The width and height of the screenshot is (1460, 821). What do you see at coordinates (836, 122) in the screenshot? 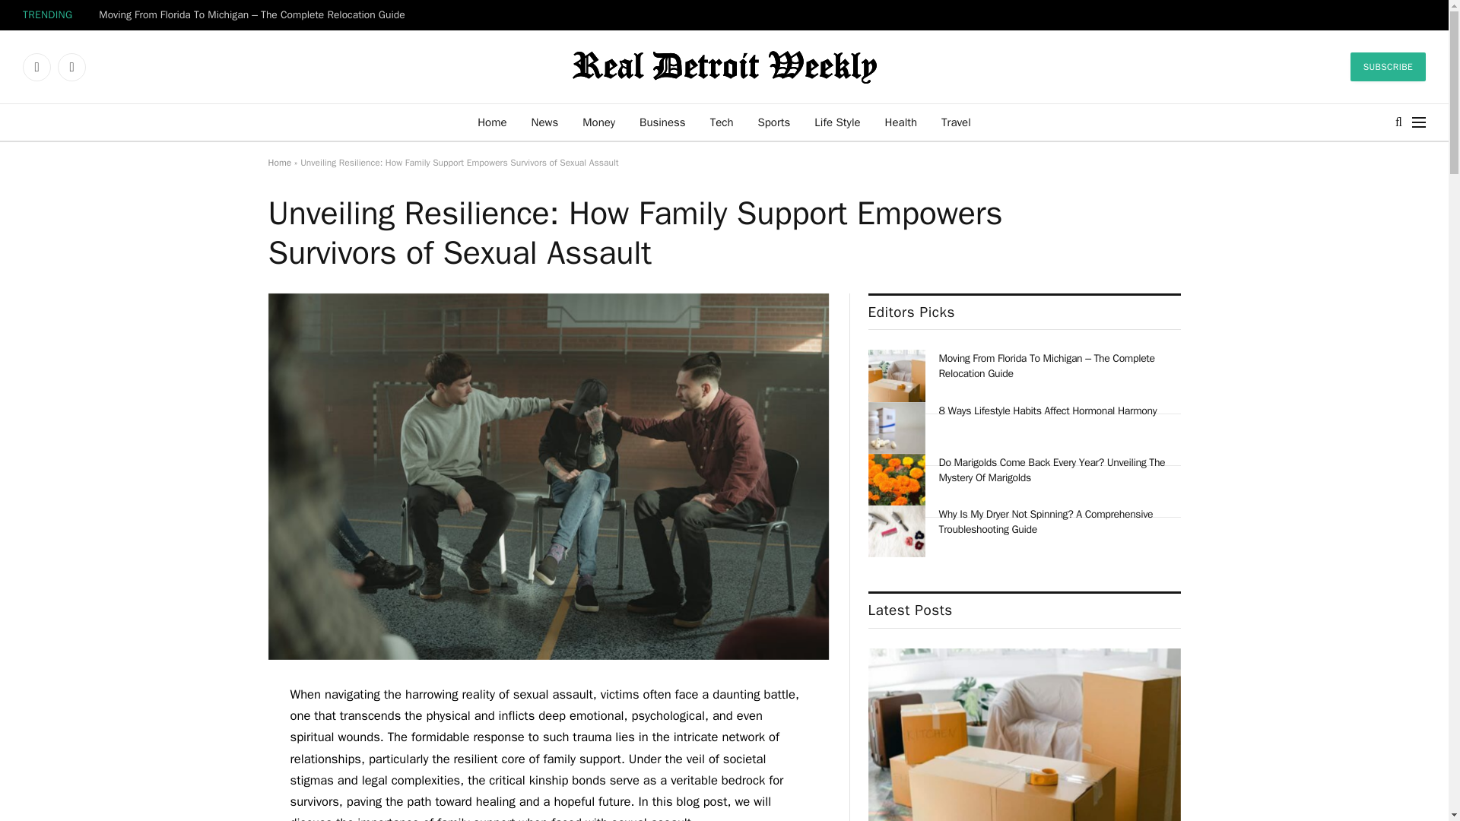
I see `Life Style` at bounding box center [836, 122].